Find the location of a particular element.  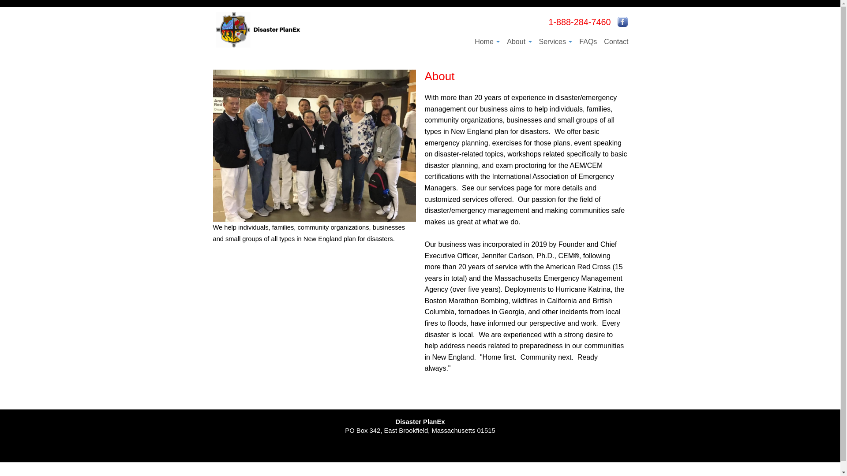

About is located at coordinates (519, 41).